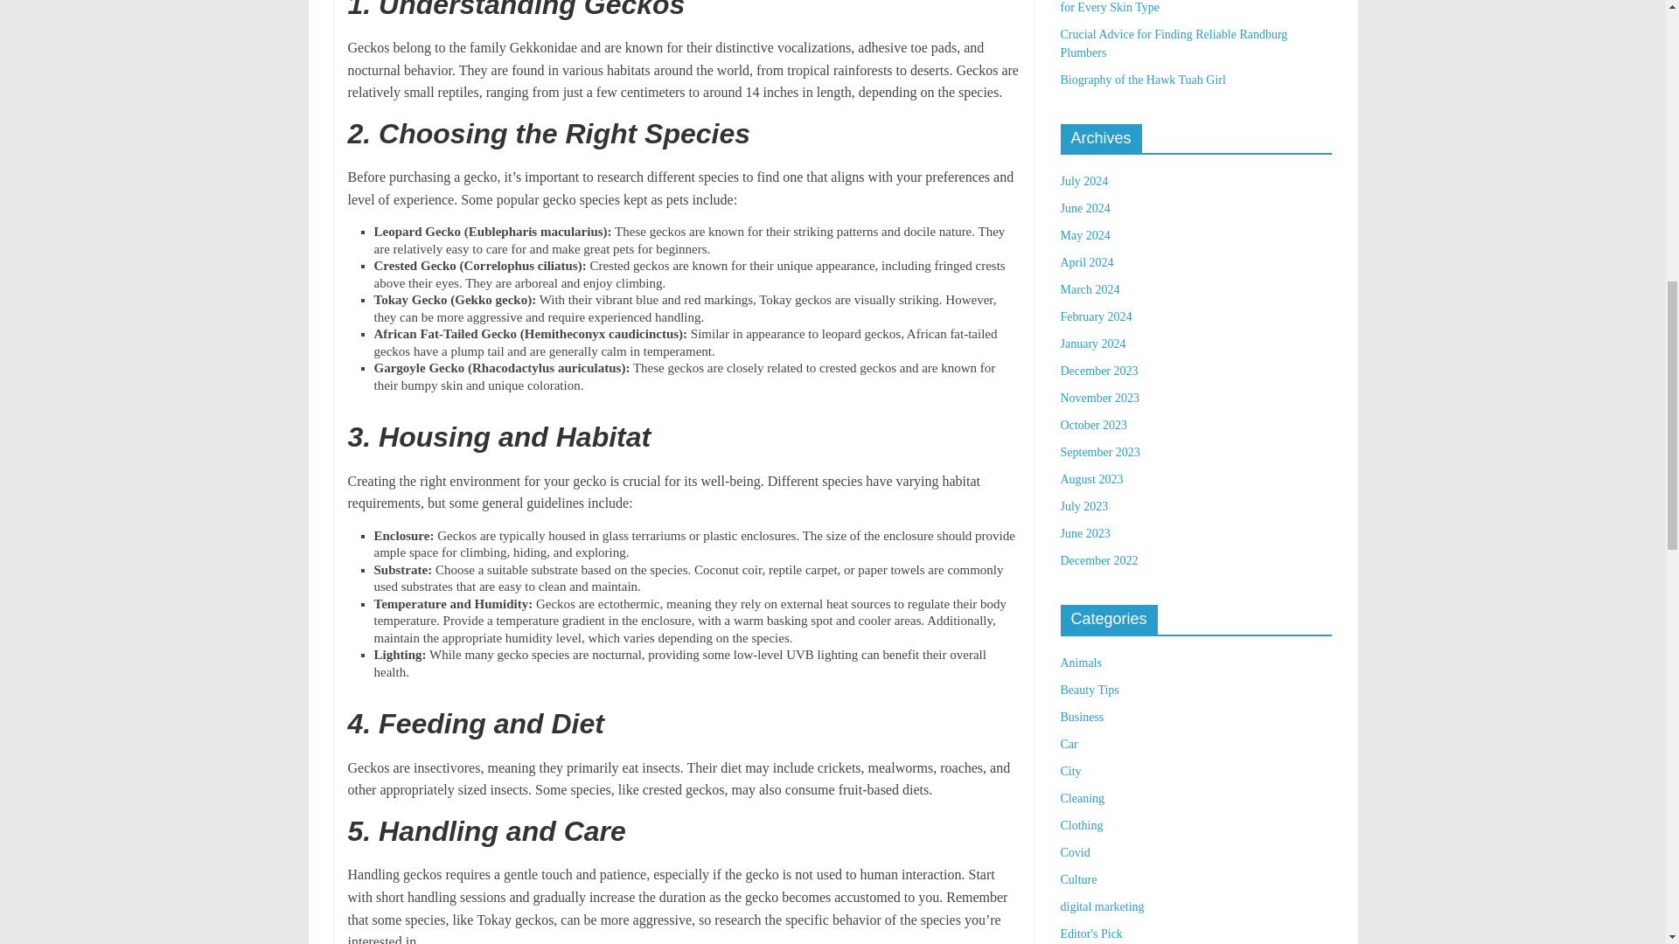 The width and height of the screenshot is (1679, 944). I want to click on July 2024, so click(1083, 180).